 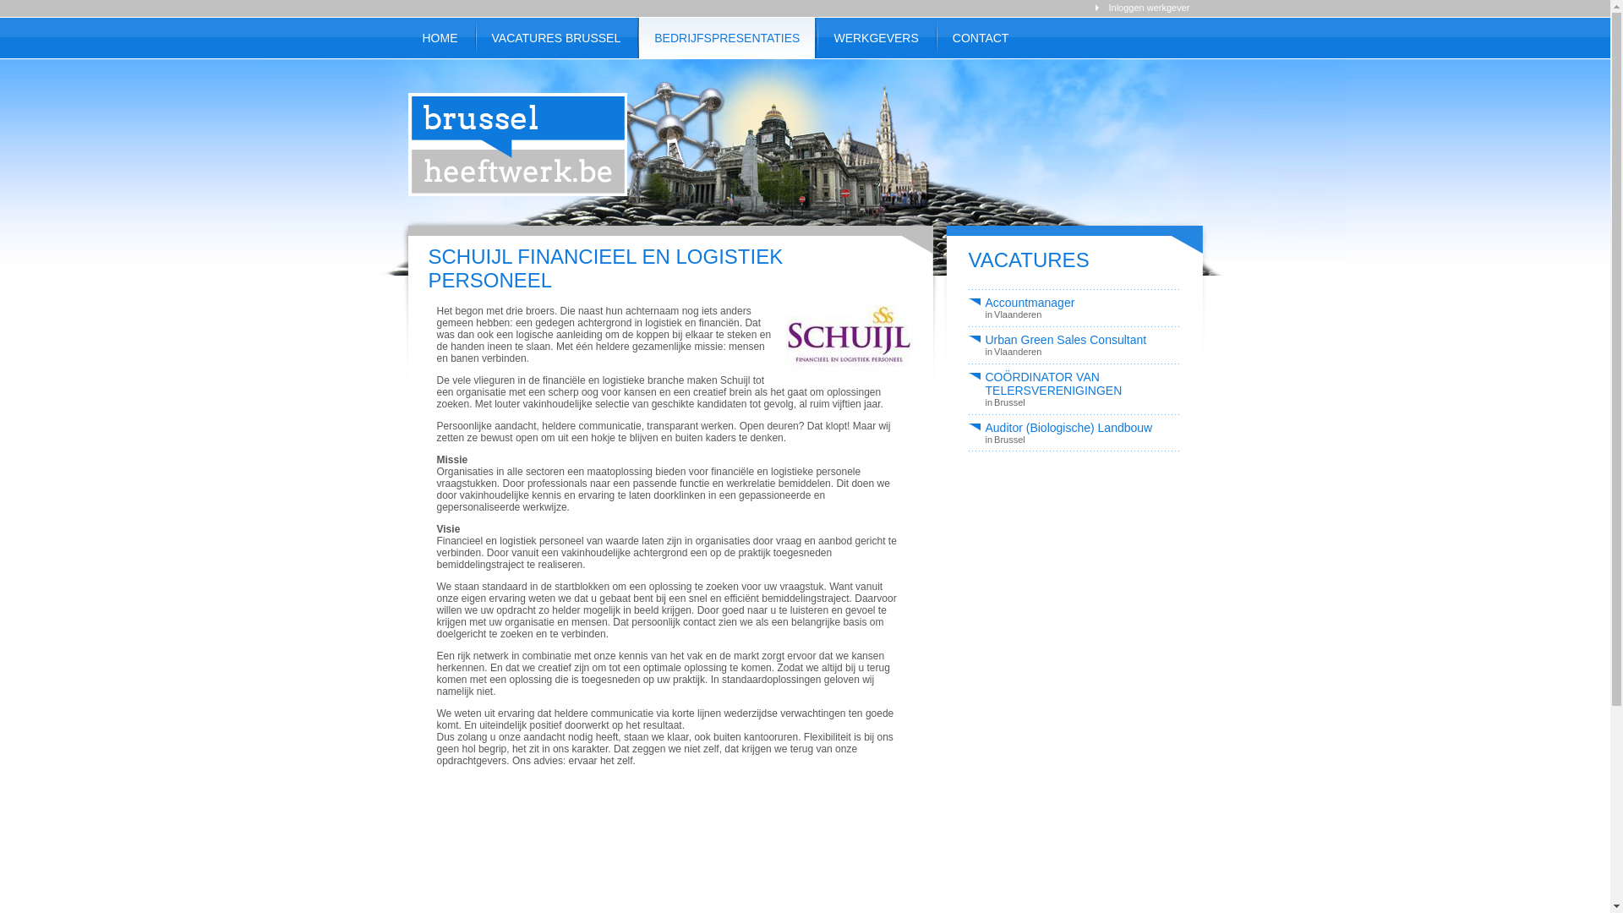 What do you see at coordinates (727, 38) in the screenshot?
I see `BEDRIJFSPRESENTATIES` at bounding box center [727, 38].